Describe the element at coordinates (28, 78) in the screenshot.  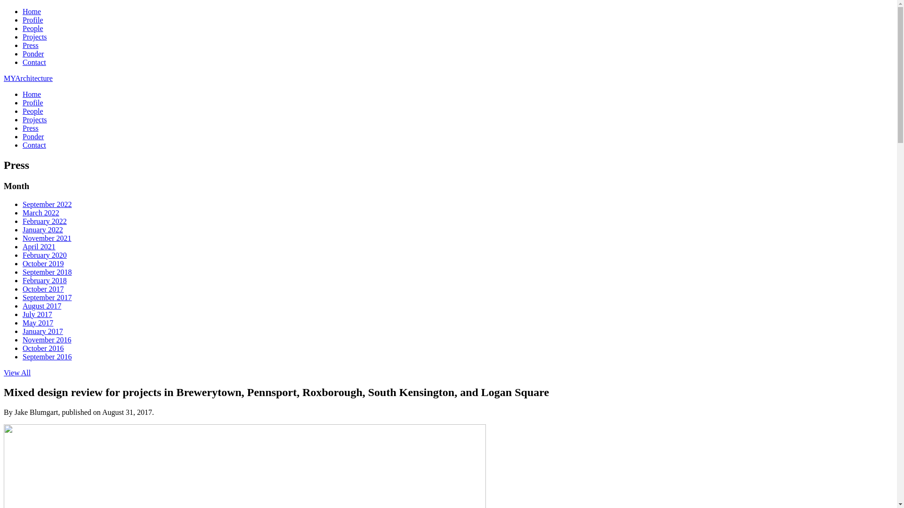
I see `MYArchitecture` at that location.